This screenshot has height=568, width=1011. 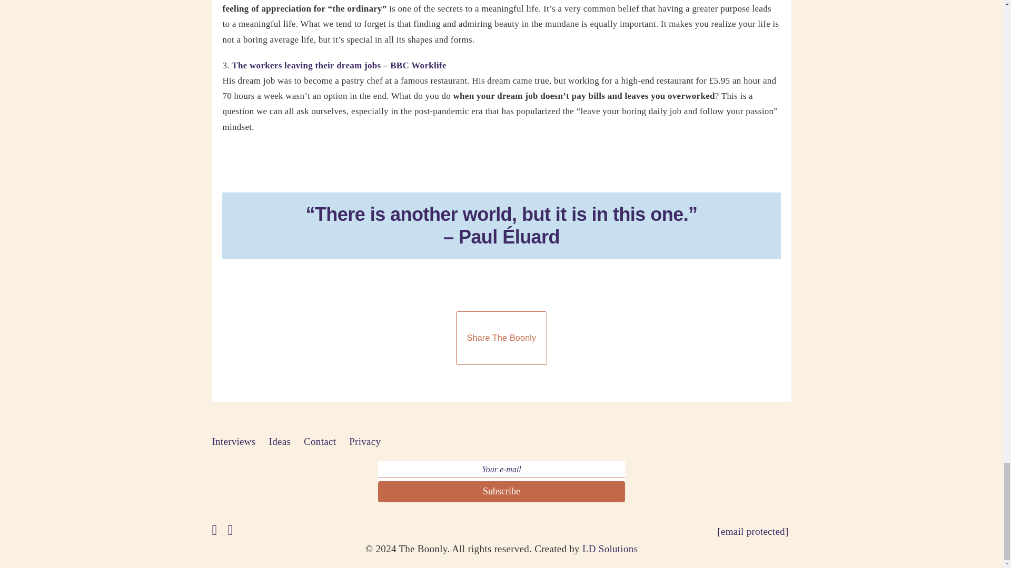 What do you see at coordinates (231, 530) in the screenshot?
I see `Instagram` at bounding box center [231, 530].